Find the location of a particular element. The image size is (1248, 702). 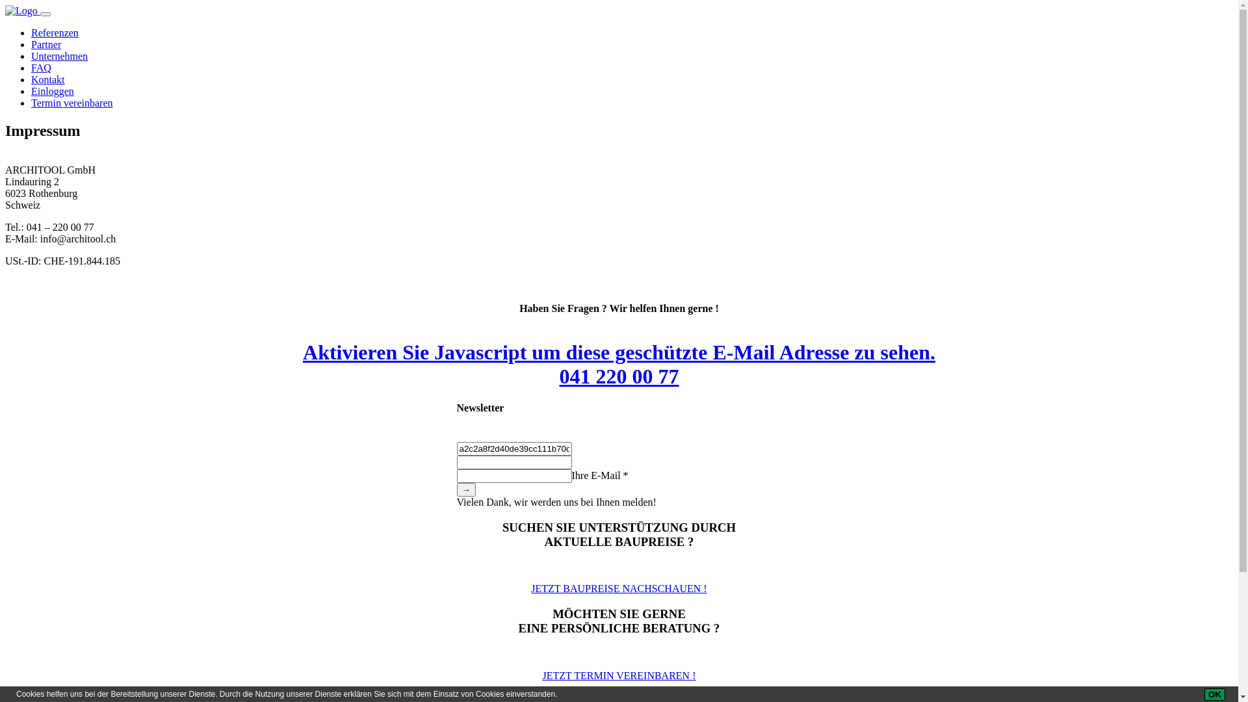

FAQ is located at coordinates (42, 68).